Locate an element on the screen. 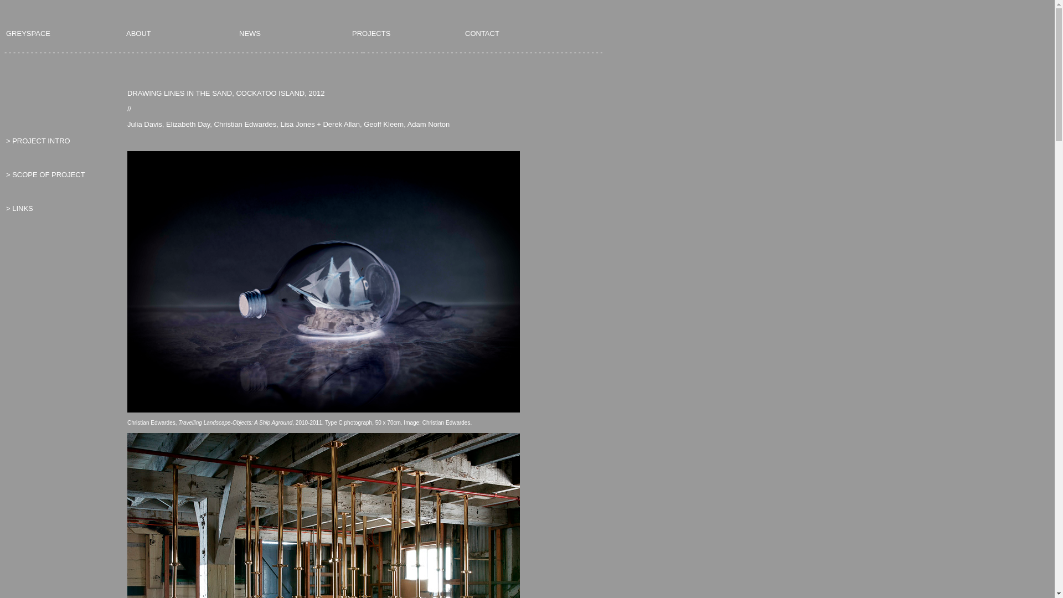 This screenshot has width=1063, height=598. > SCOPE OF PROJECT is located at coordinates (45, 175).